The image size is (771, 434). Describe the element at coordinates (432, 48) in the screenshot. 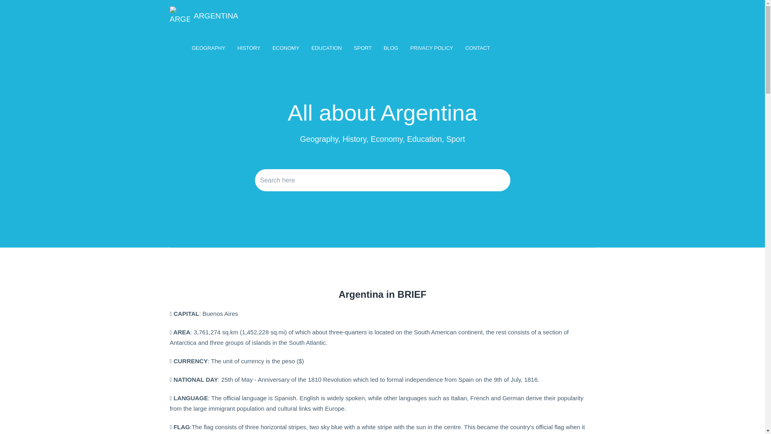

I see `PRIVACY POLICY` at that location.